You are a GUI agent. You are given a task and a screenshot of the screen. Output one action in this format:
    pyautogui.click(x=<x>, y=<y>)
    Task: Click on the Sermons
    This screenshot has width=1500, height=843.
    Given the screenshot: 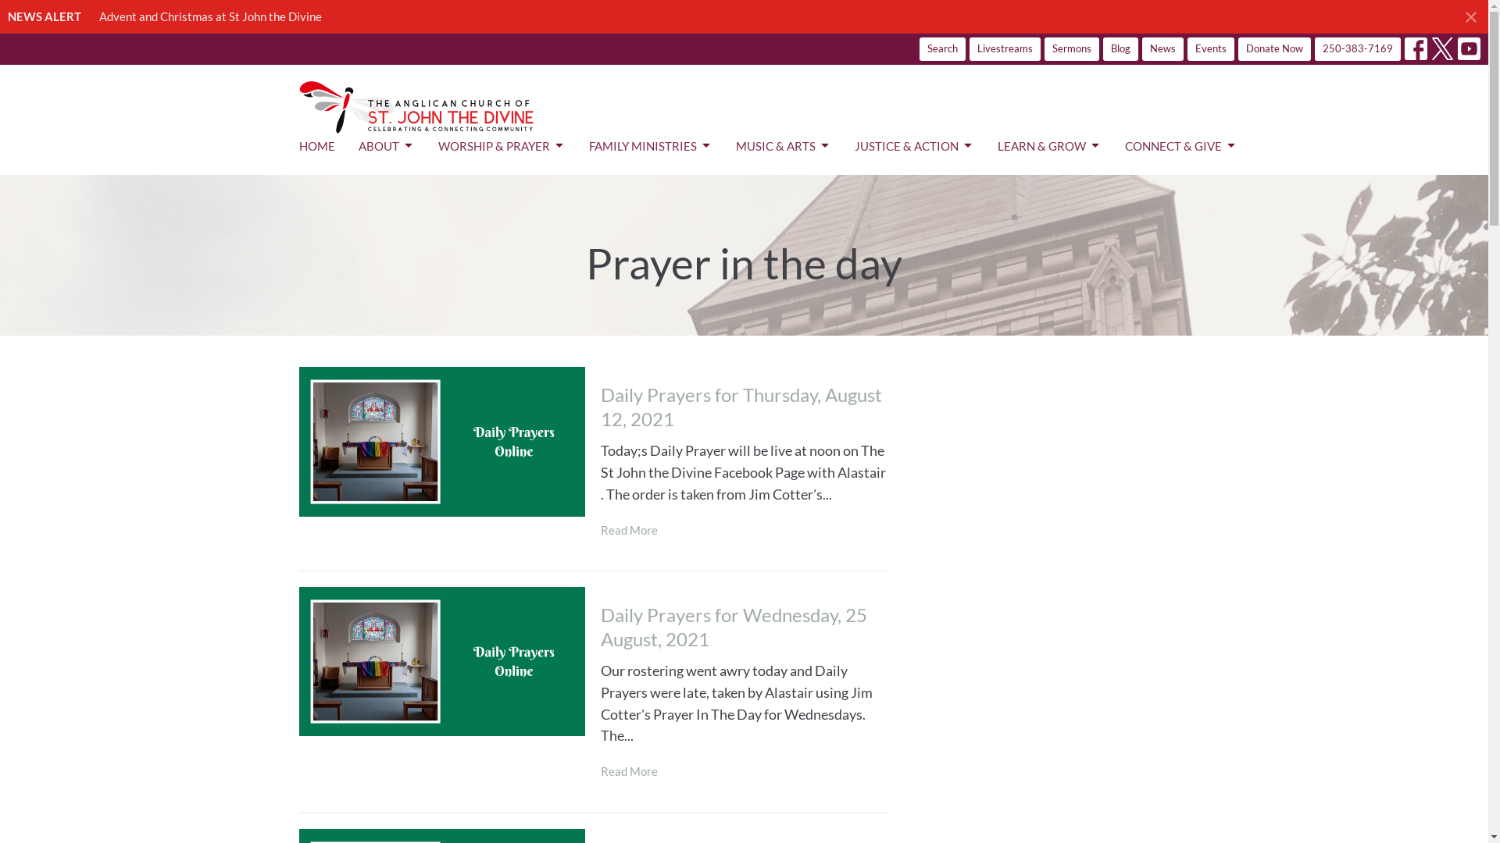 What is the action you would take?
    pyautogui.click(x=1072, y=48)
    